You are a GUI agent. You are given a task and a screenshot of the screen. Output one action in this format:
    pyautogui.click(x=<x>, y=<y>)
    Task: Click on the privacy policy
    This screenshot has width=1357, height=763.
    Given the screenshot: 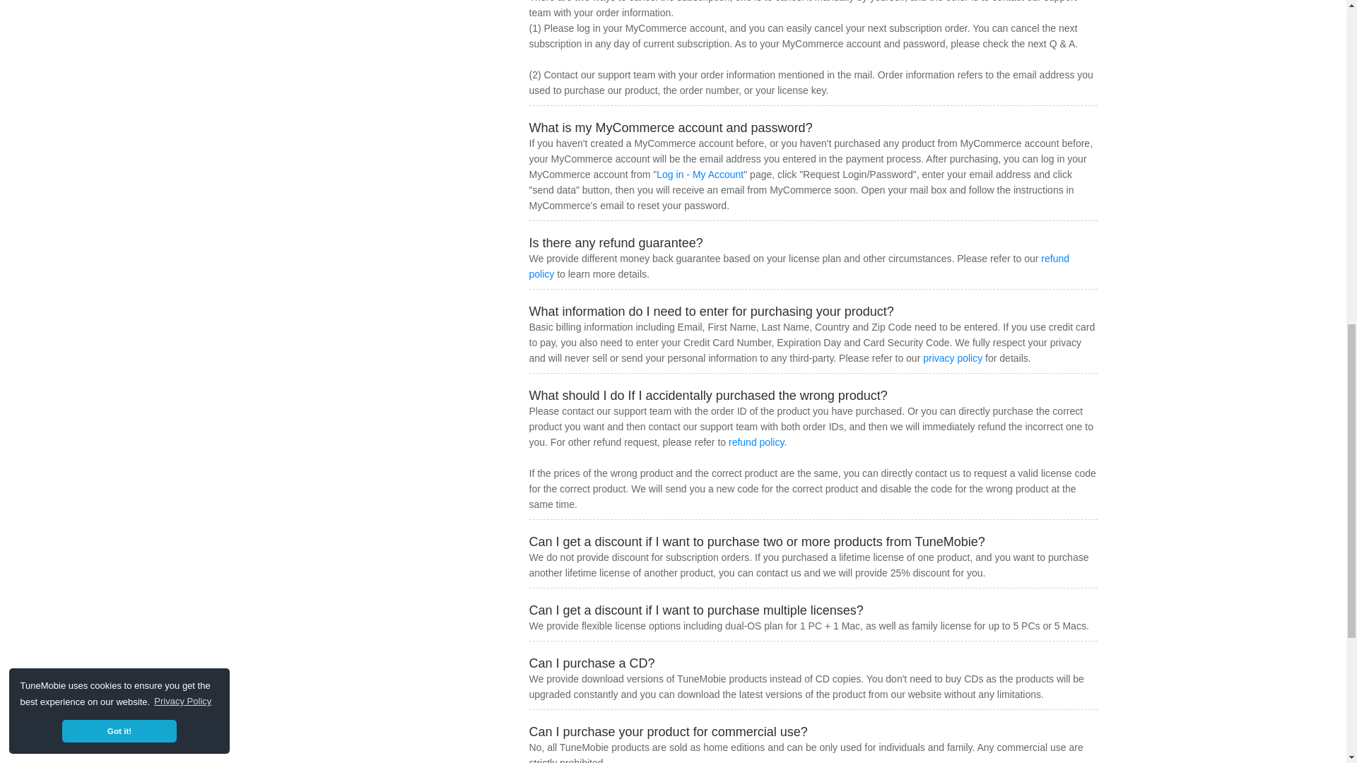 What is the action you would take?
    pyautogui.click(x=953, y=357)
    